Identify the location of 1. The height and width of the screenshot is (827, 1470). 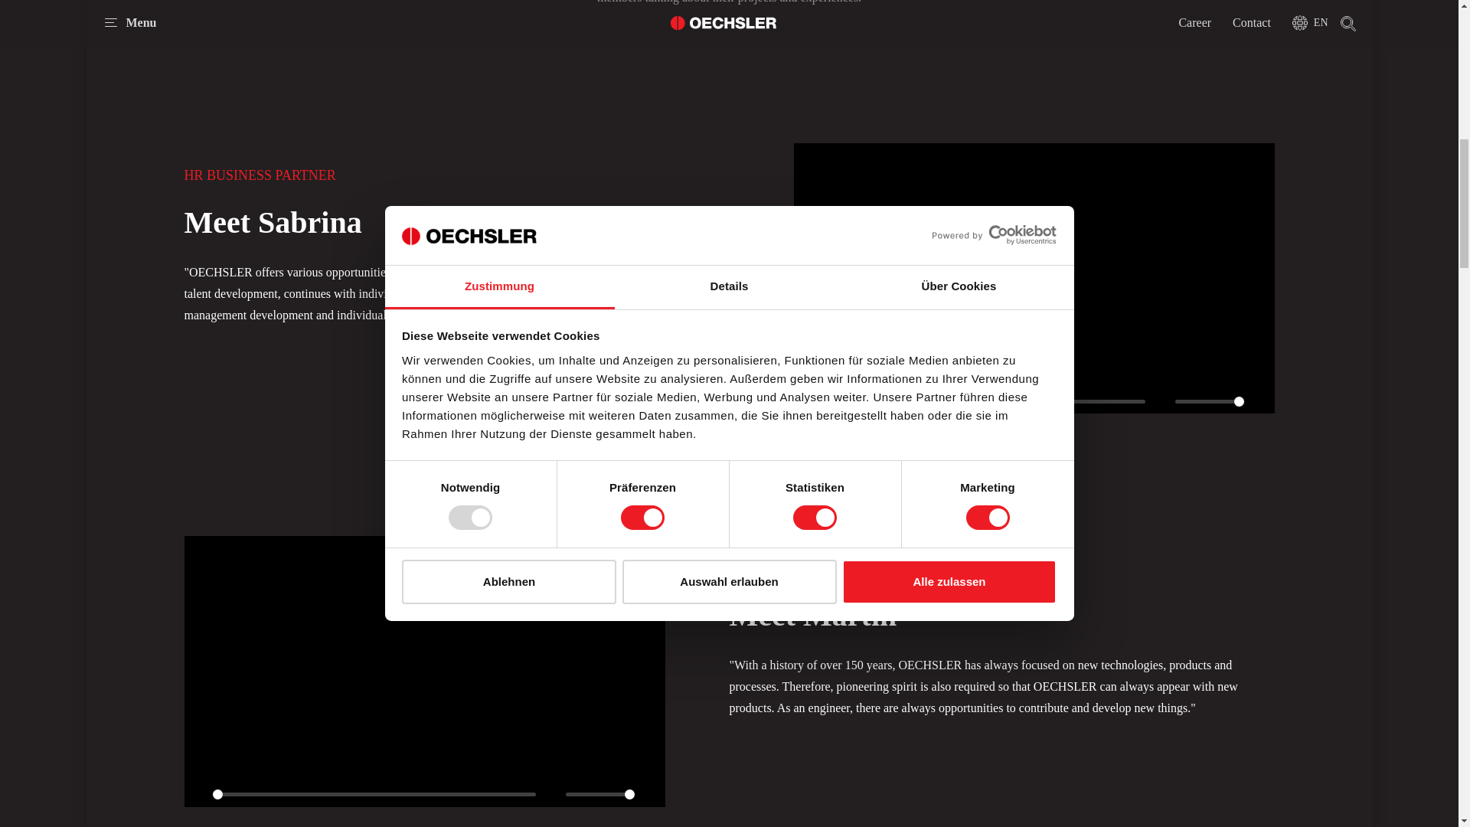
(600, 794).